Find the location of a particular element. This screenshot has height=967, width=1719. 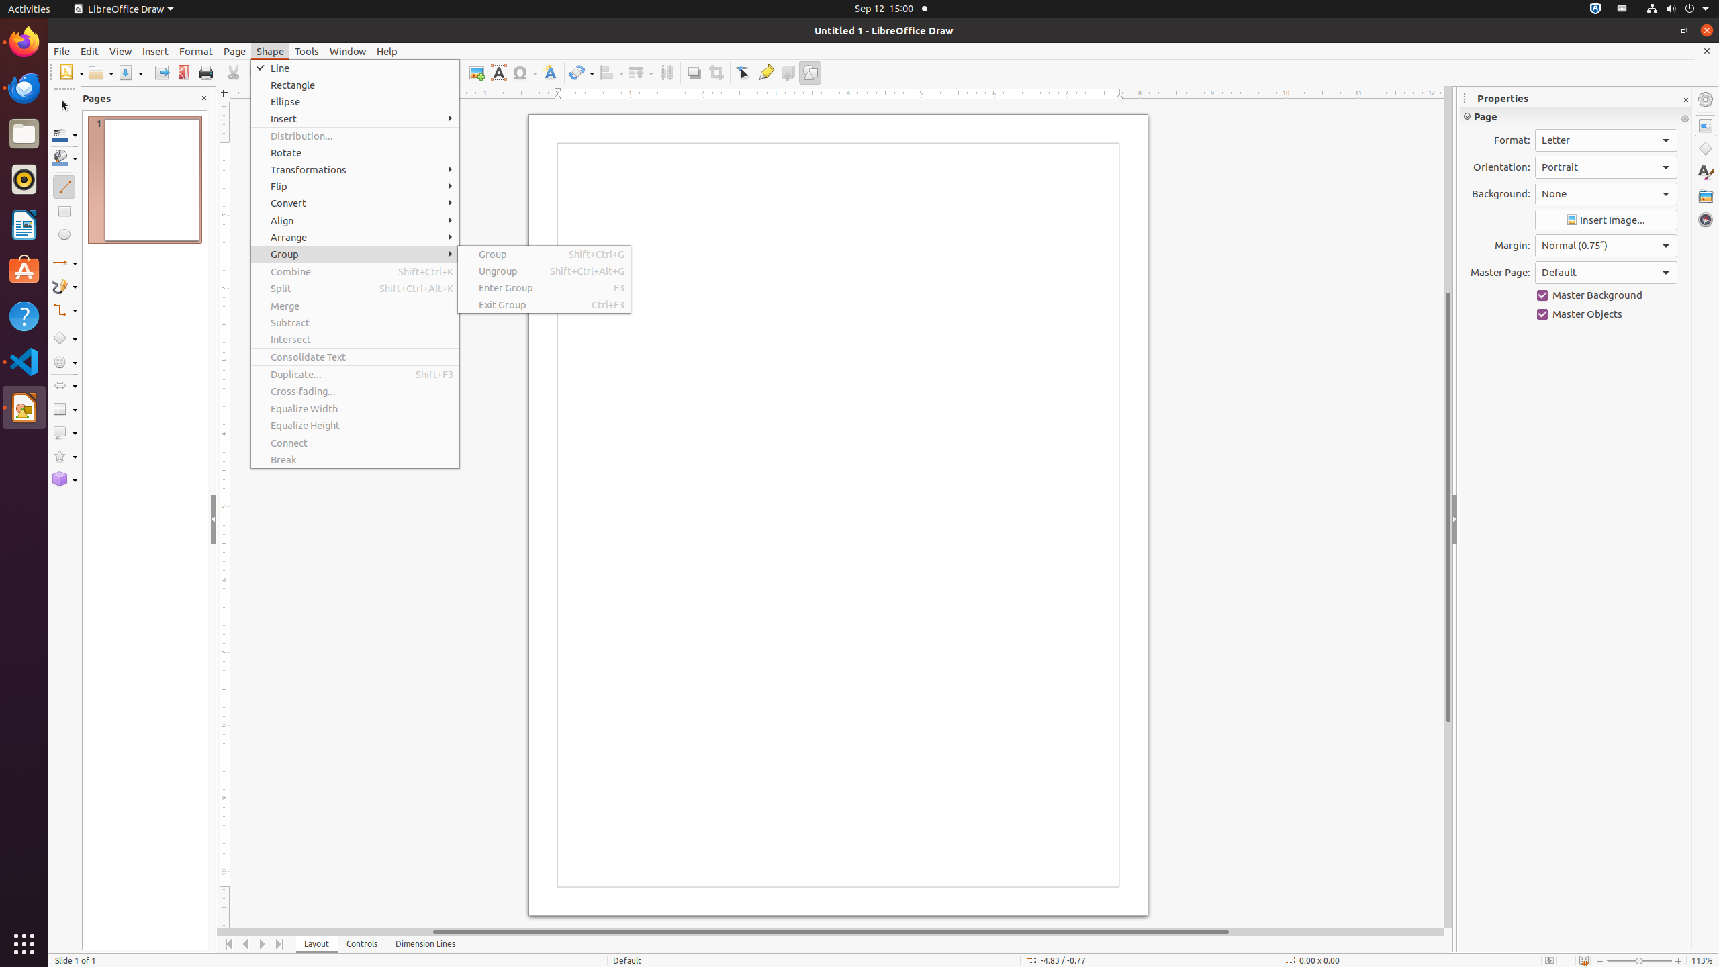

Vertical scroll bar is located at coordinates (1448, 507).